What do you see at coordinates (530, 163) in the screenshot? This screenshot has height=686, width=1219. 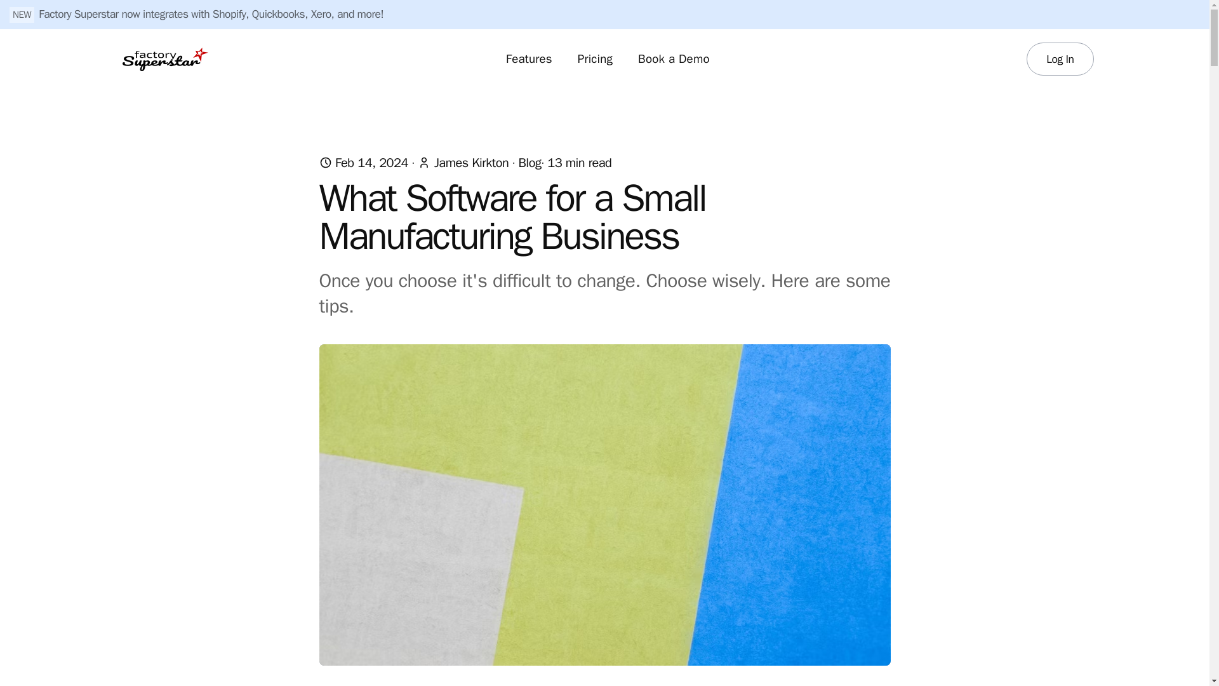 I see `Blog` at bounding box center [530, 163].